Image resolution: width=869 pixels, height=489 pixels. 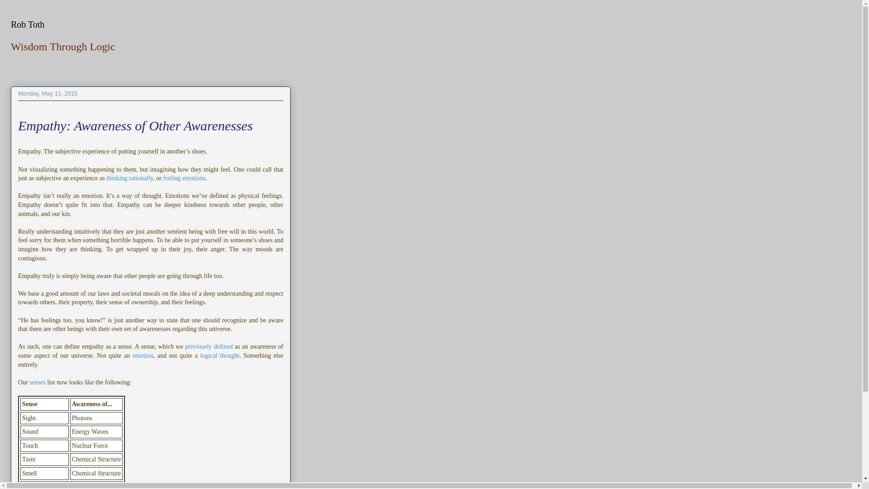 I want to click on previously defined, so click(x=209, y=347).